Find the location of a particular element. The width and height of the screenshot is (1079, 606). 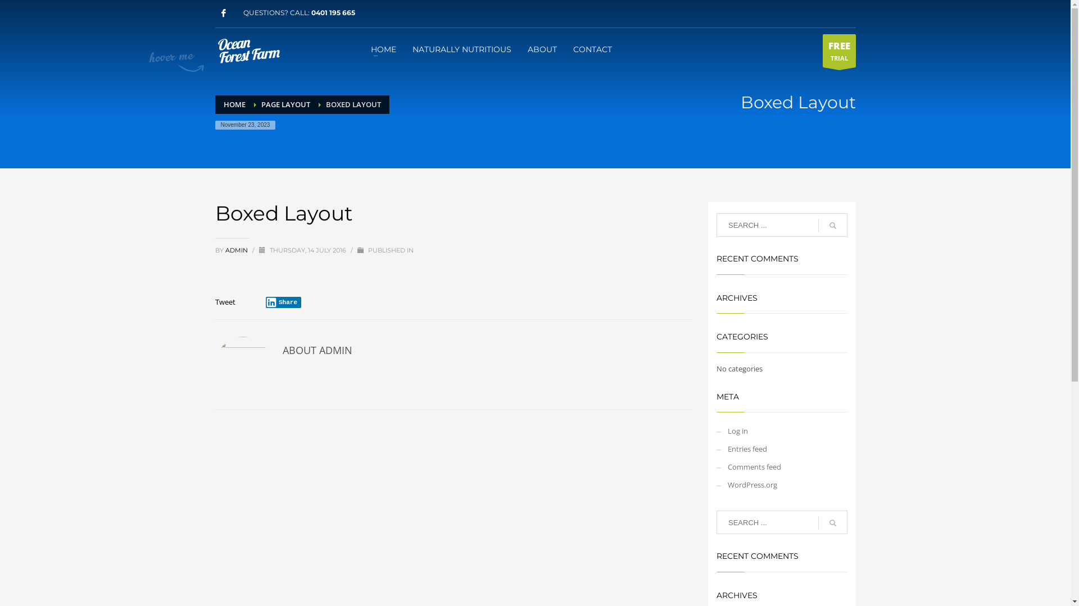

Comments feed is located at coordinates (782, 467).